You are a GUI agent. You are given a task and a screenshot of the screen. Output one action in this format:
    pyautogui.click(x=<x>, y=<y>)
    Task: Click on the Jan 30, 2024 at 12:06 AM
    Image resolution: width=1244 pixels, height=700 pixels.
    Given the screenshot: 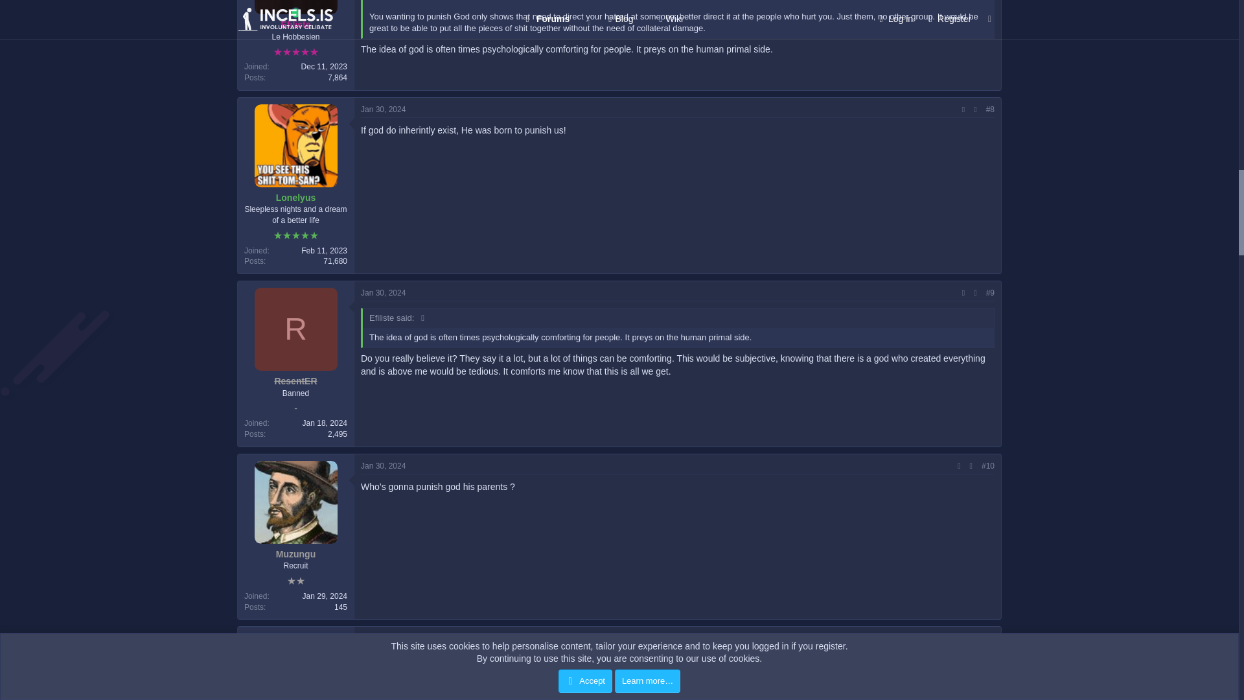 What is the action you would take?
    pyautogui.click(x=382, y=110)
    